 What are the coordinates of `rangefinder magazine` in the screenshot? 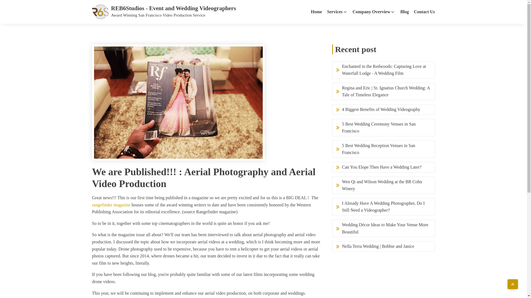 It's located at (111, 205).